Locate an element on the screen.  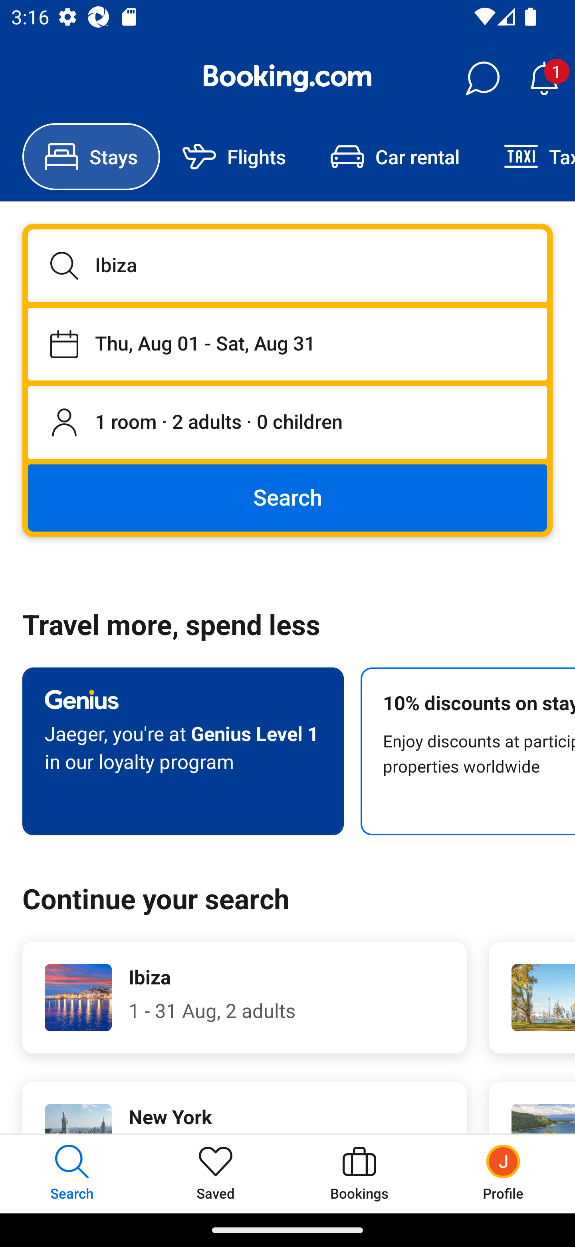
Flights is located at coordinates (234, 157).